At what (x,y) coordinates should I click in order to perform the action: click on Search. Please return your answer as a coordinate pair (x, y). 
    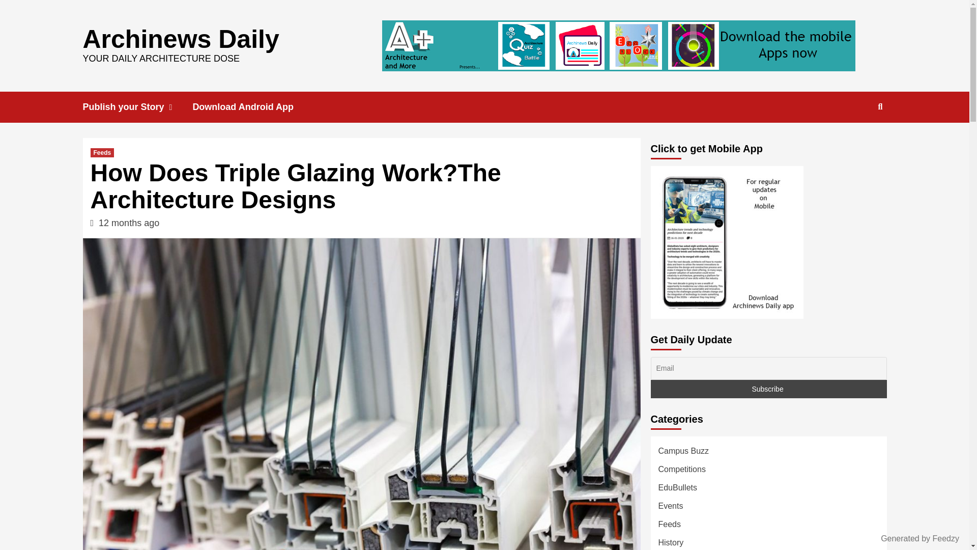
    Looking at the image, I should click on (857, 140).